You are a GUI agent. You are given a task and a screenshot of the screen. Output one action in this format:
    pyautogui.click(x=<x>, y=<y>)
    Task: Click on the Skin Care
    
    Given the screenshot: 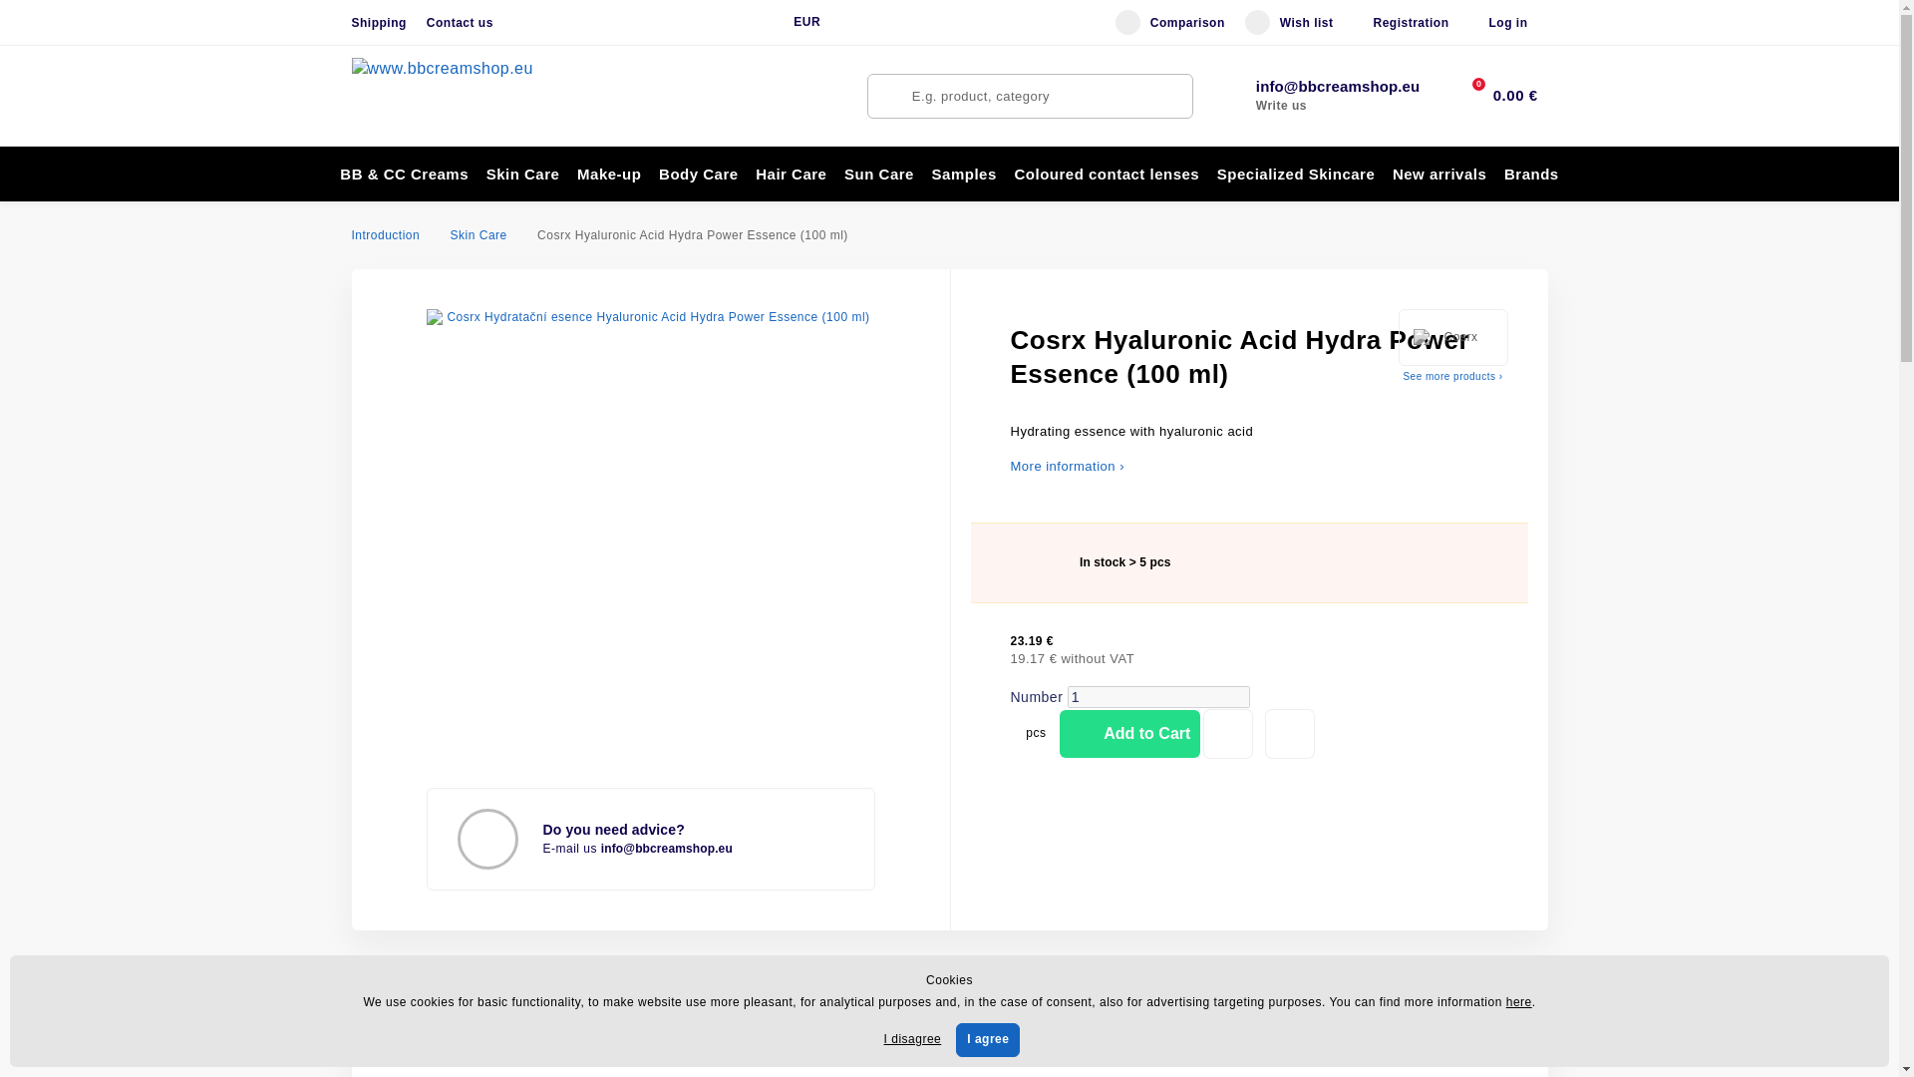 What is the action you would take?
    pyautogui.click(x=478, y=235)
    